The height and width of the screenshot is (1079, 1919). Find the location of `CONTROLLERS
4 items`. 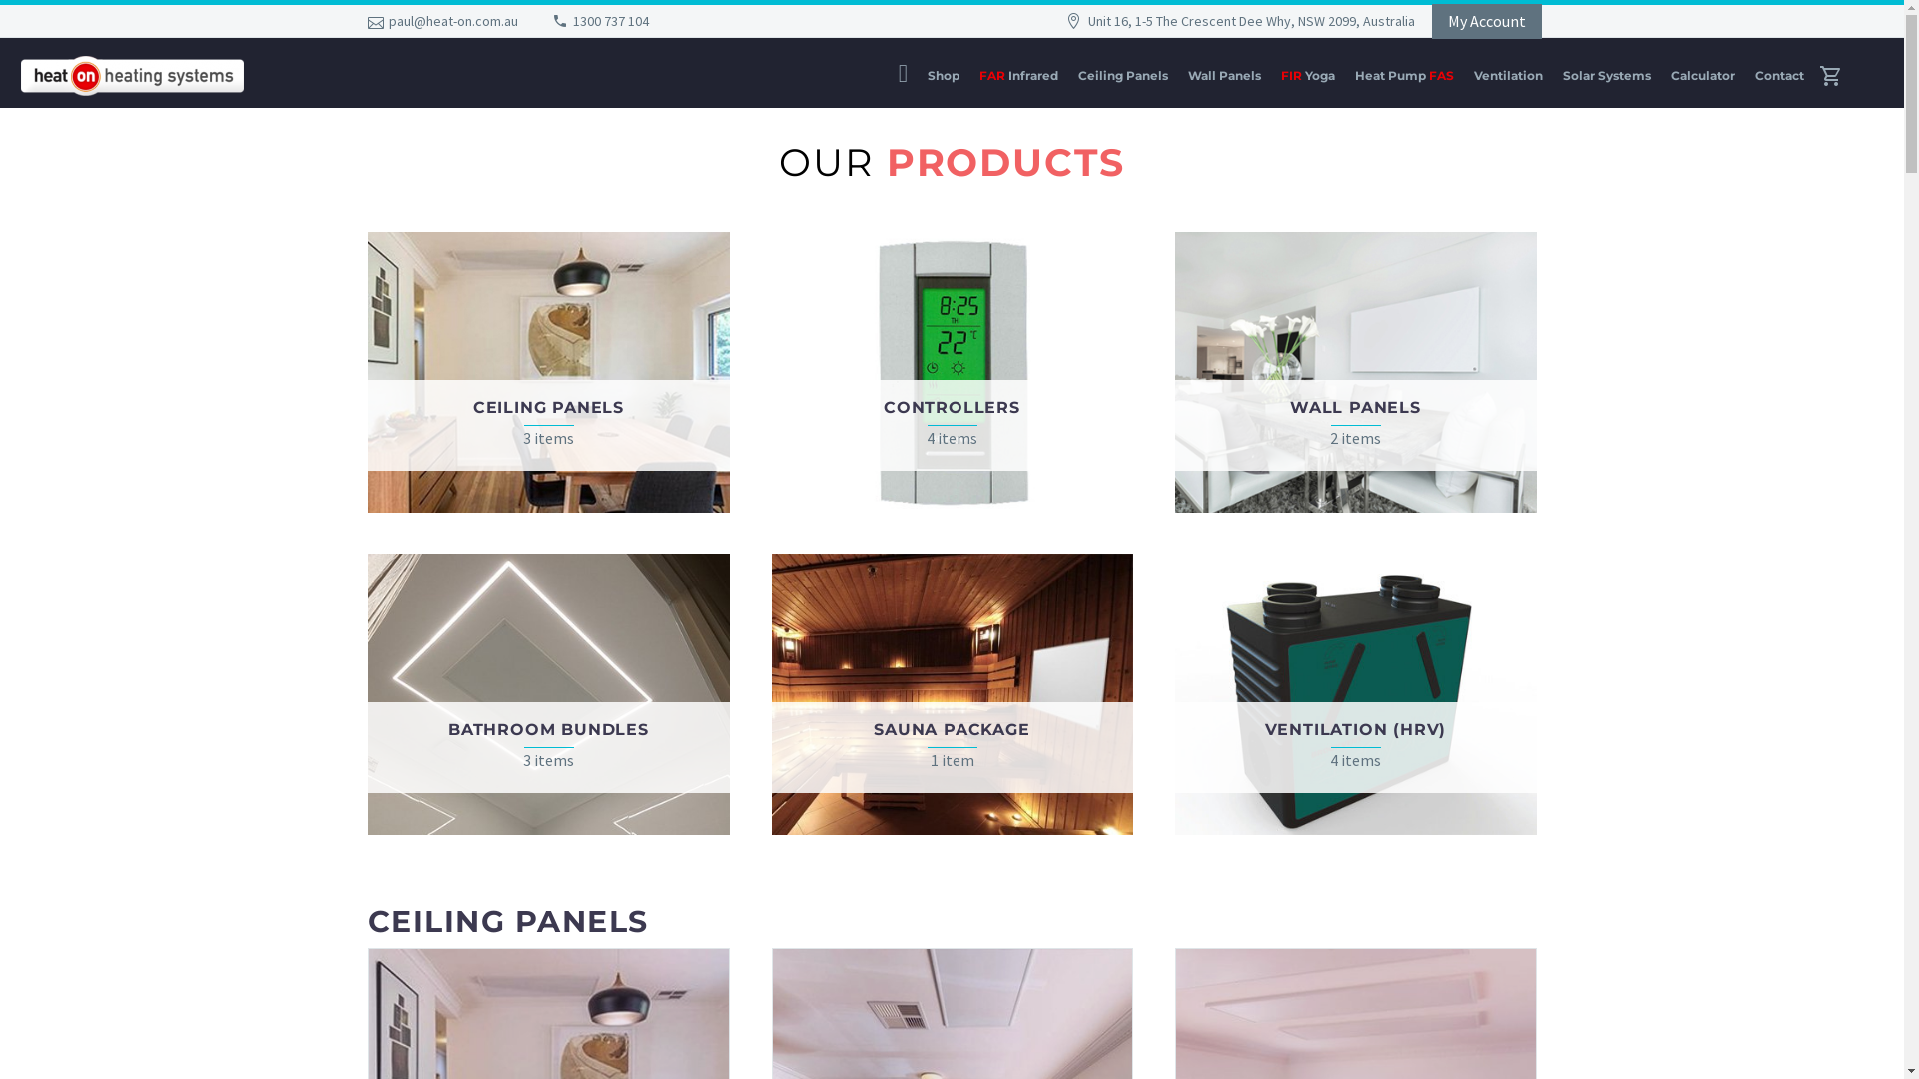

CONTROLLERS
4 items is located at coordinates (953, 372).